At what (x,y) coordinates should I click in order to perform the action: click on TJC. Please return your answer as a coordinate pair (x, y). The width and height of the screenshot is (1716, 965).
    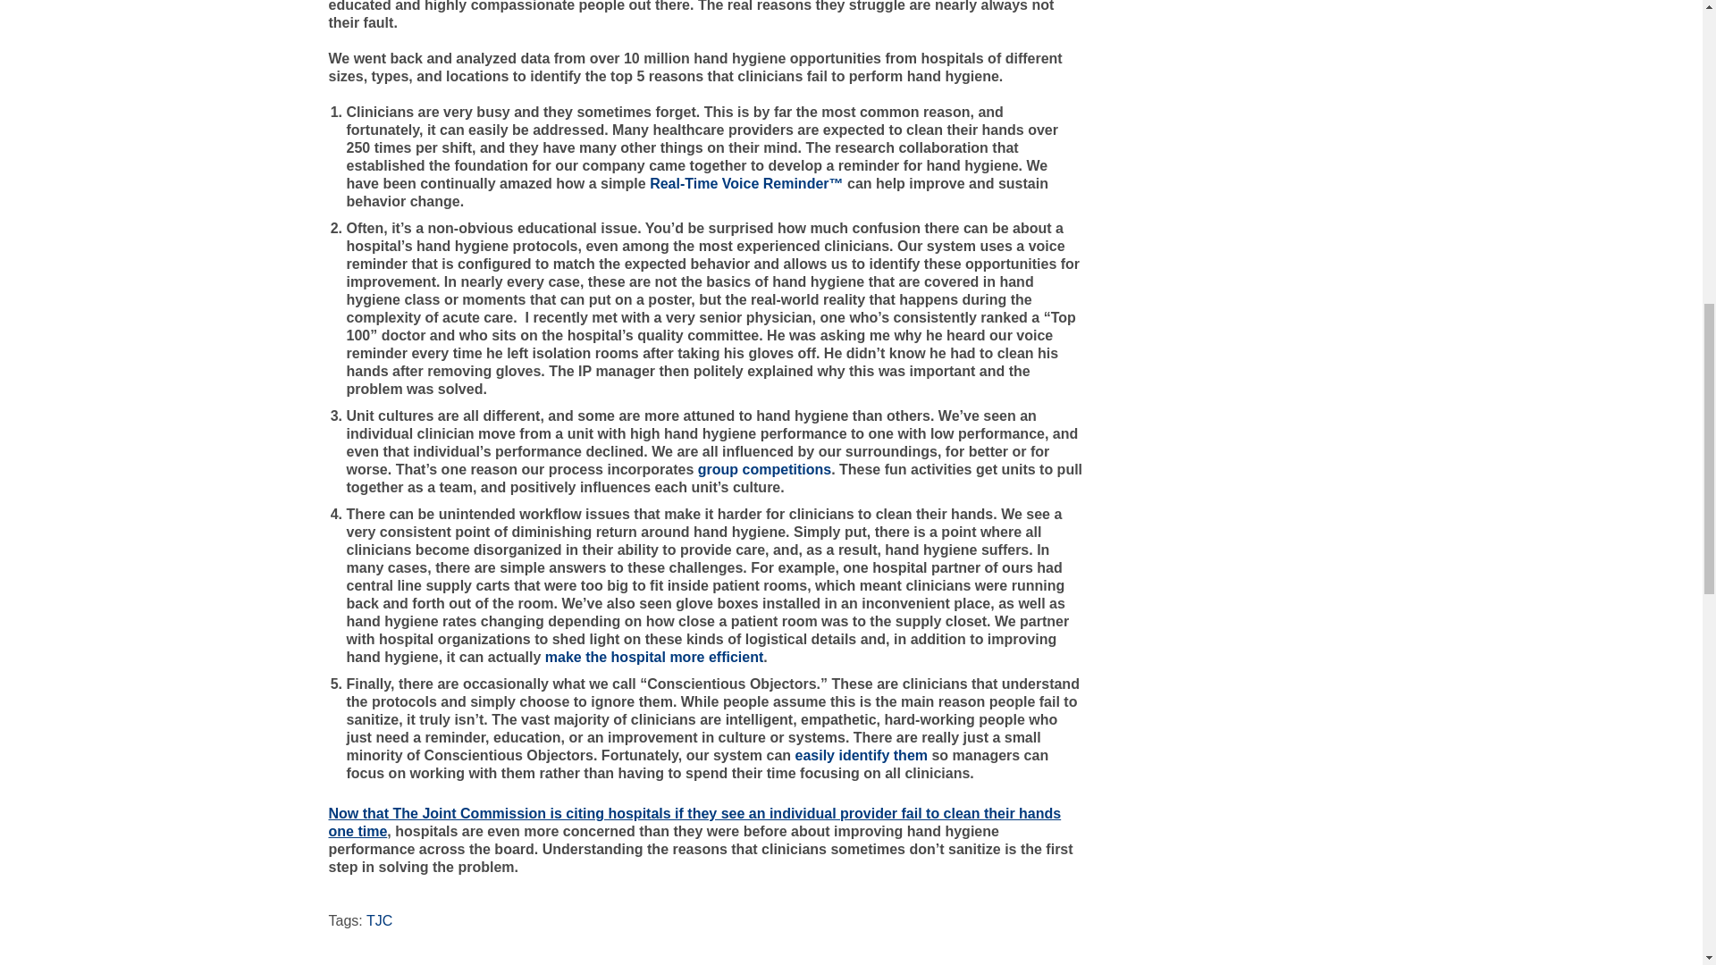
    Looking at the image, I should click on (379, 920).